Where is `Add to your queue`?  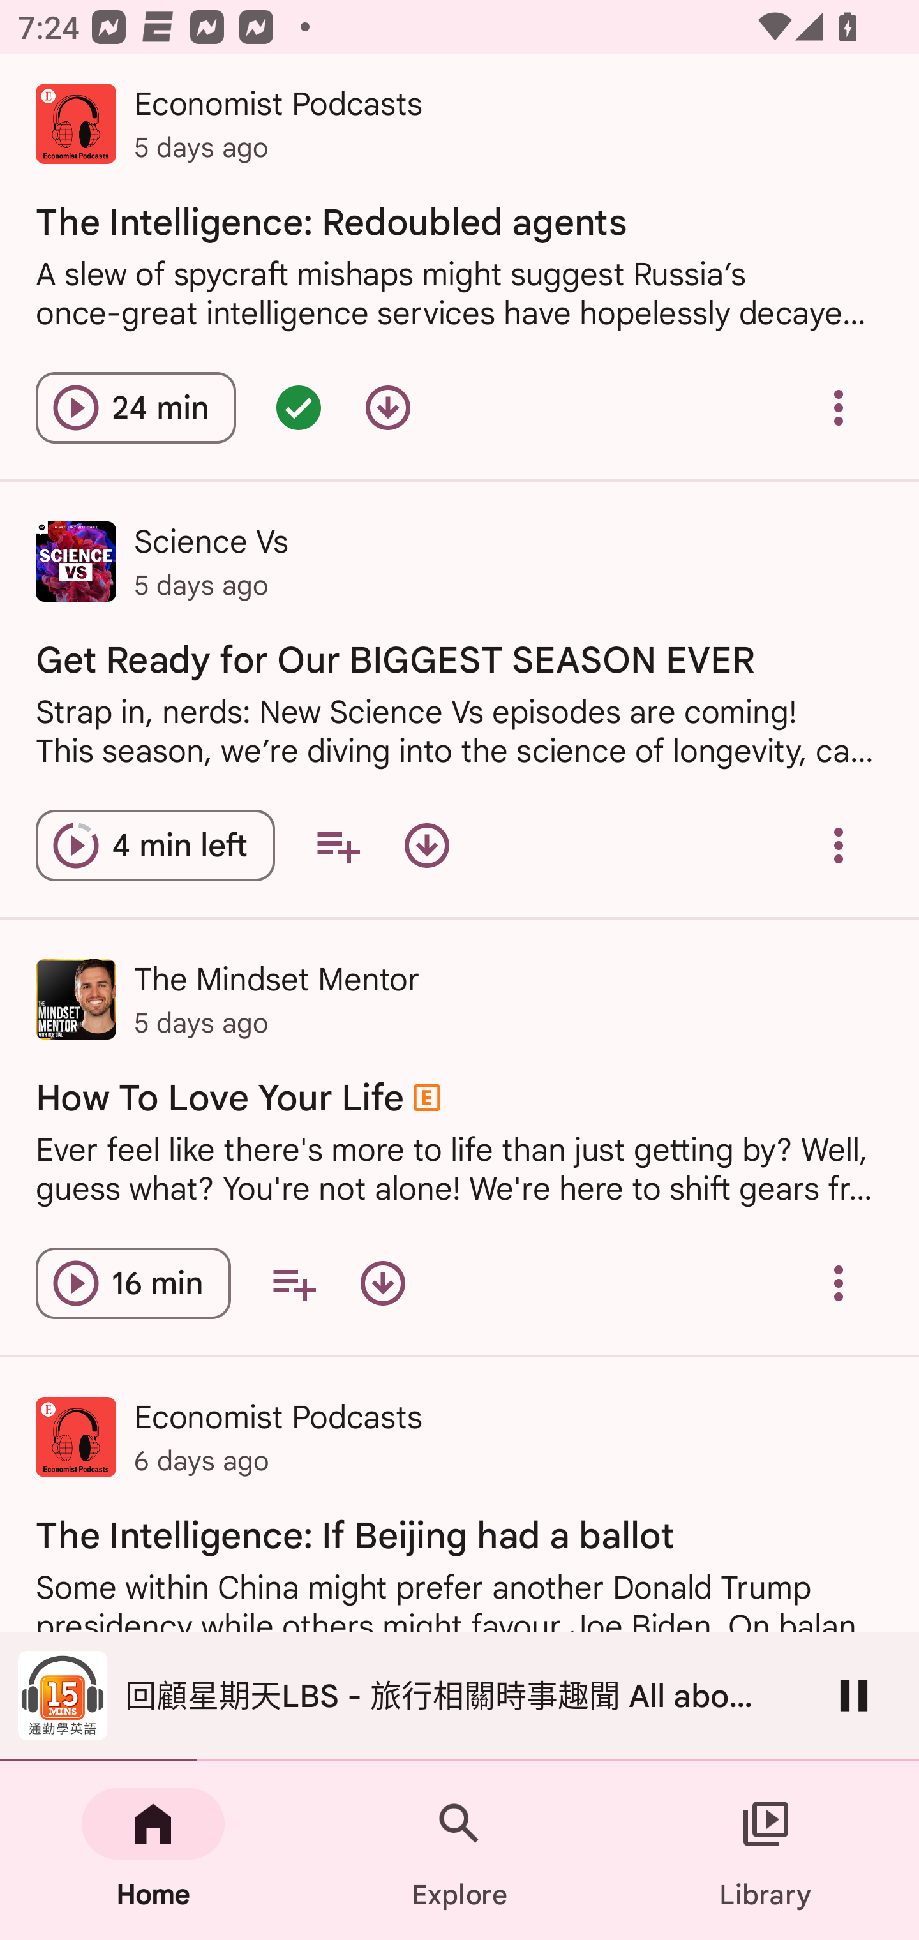
Add to your queue is located at coordinates (294, 1283).